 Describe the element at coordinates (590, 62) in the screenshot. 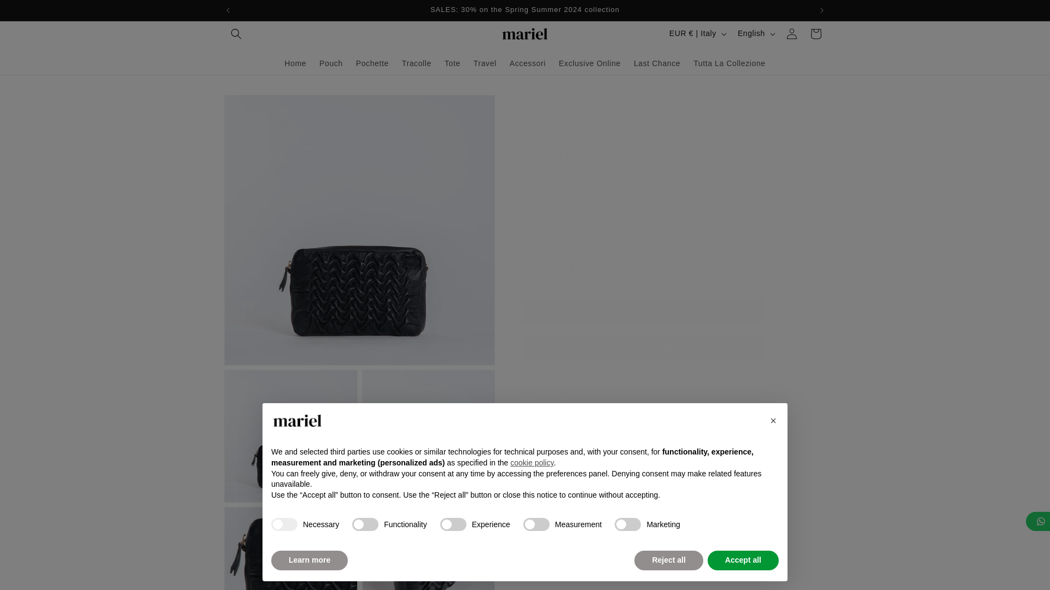

I see `Exclusive Online` at that location.